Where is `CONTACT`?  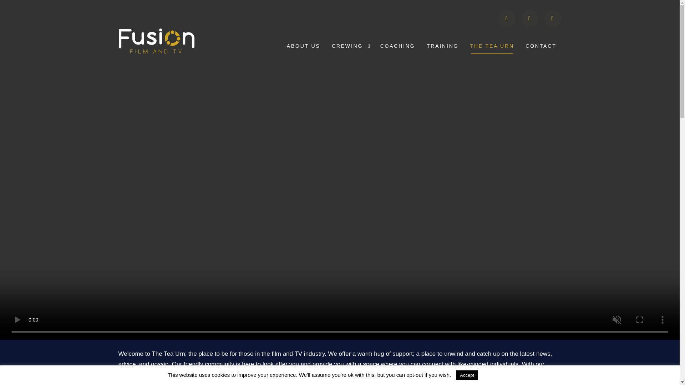
CONTACT is located at coordinates (541, 46).